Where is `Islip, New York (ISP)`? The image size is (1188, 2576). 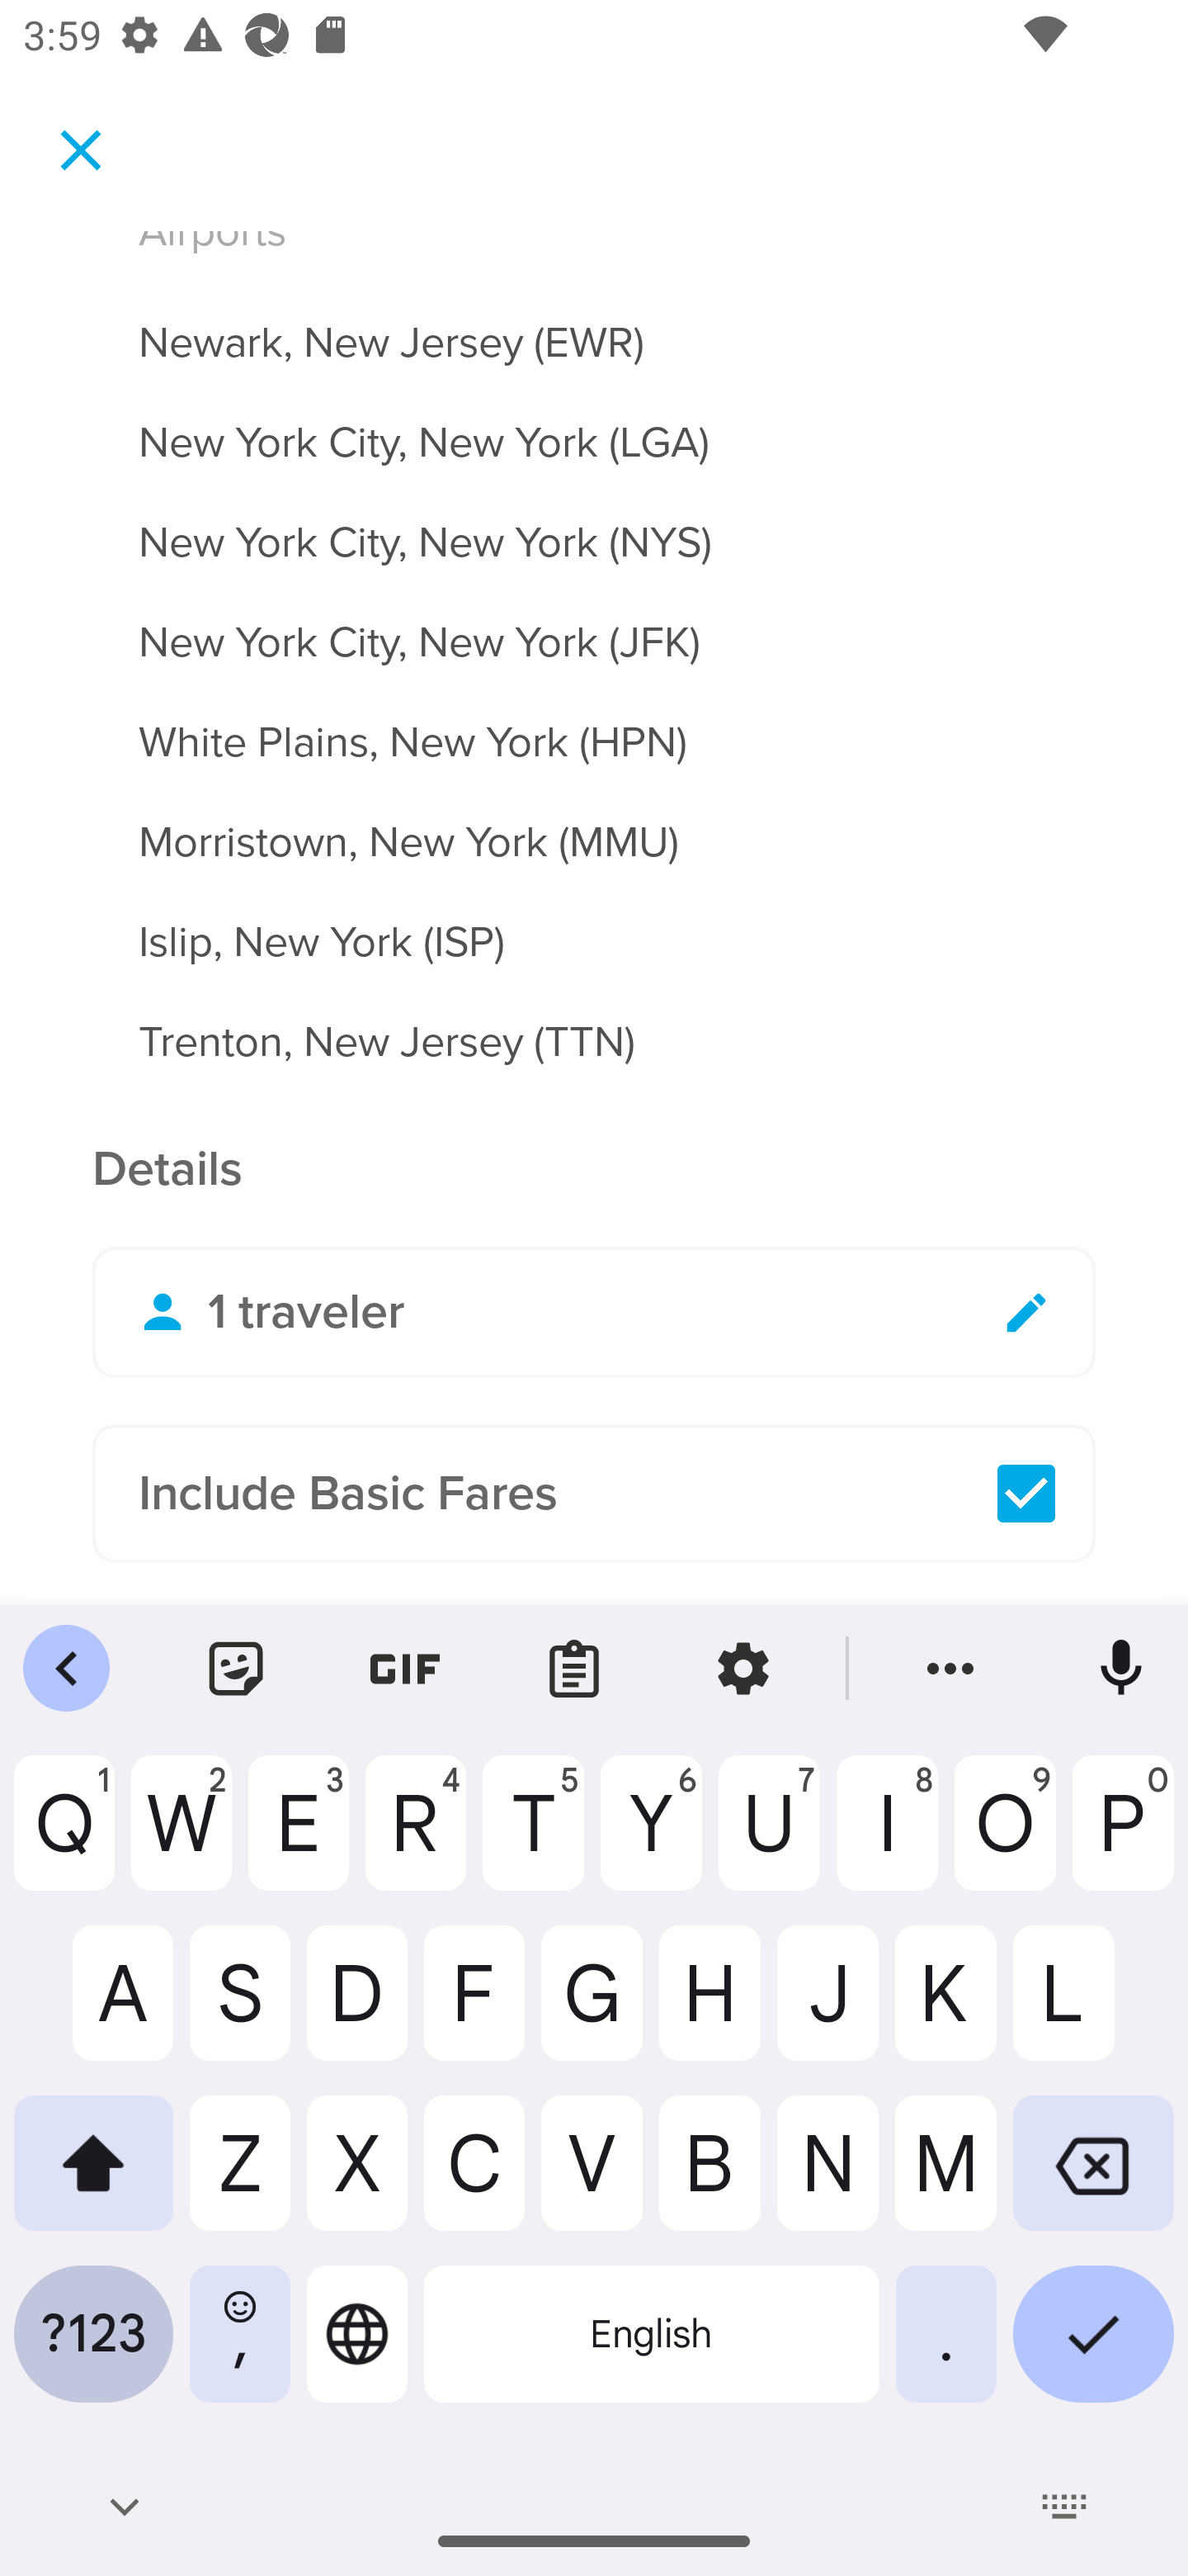
Islip, New York (ISP) is located at coordinates (594, 923).